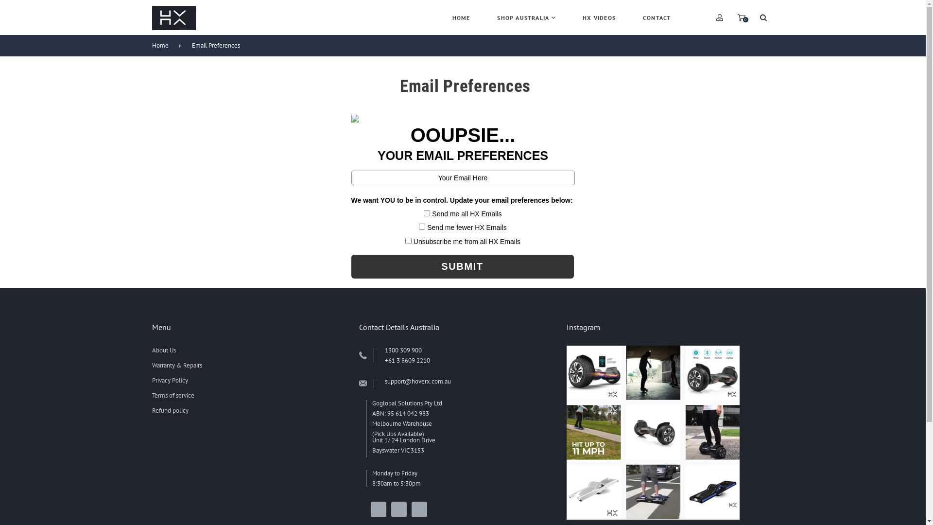 The height and width of the screenshot is (525, 933). Describe the element at coordinates (599, 17) in the screenshot. I see `HX VIDEOS` at that location.